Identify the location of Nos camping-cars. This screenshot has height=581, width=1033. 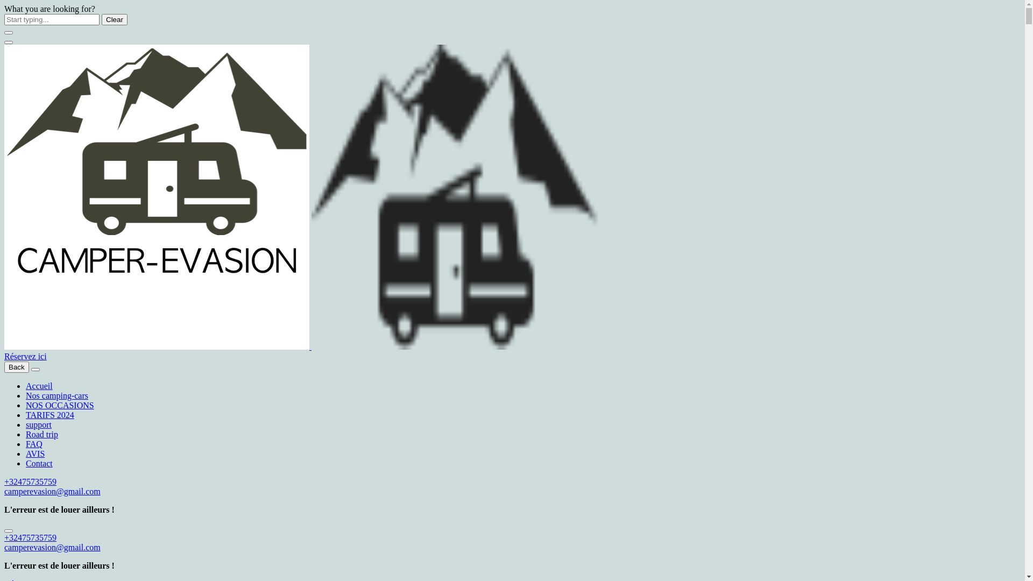
(57, 396).